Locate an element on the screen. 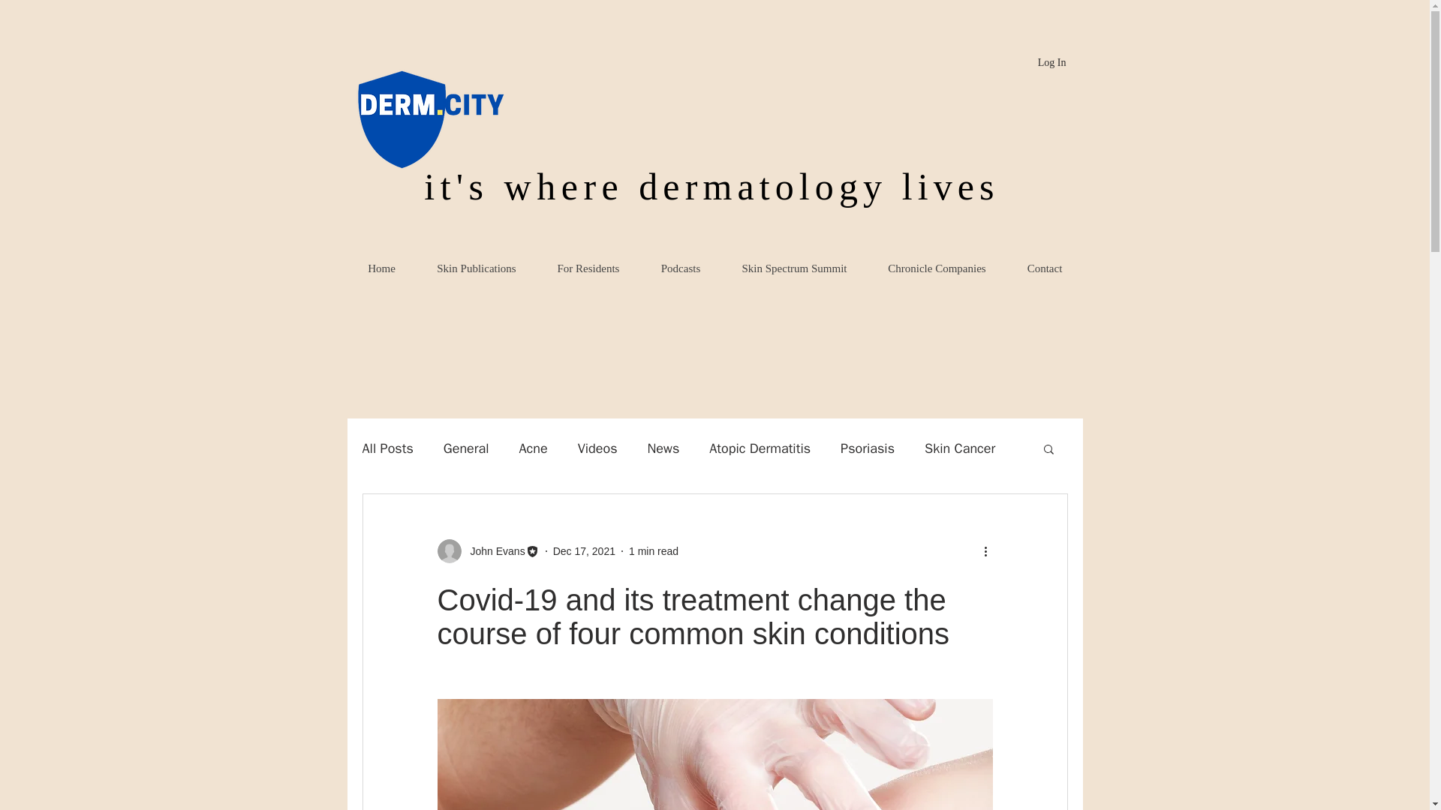 The image size is (1441, 810). Home is located at coordinates (381, 268).